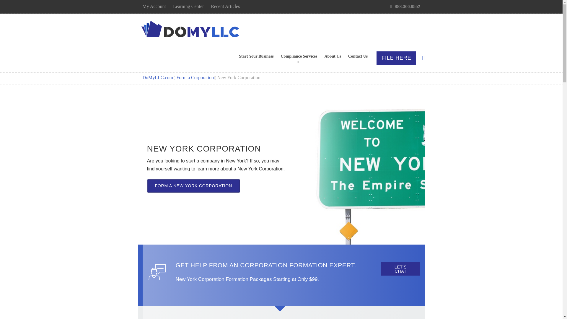 The height and width of the screenshot is (319, 567). What do you see at coordinates (154, 6) in the screenshot?
I see `My Account` at bounding box center [154, 6].